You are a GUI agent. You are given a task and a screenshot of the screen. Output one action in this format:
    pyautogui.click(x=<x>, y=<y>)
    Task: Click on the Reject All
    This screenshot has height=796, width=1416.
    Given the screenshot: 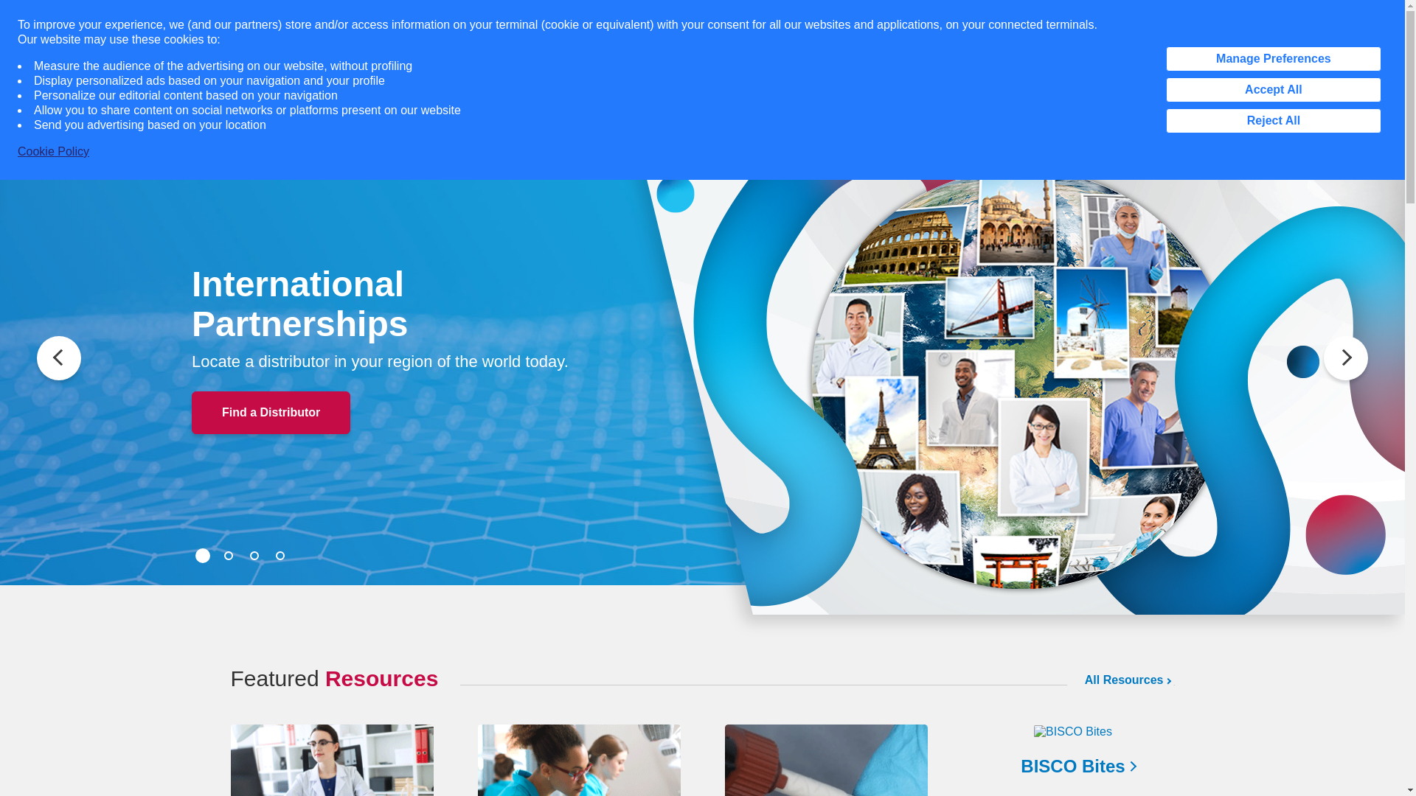 What is the action you would take?
    pyautogui.click(x=1273, y=121)
    